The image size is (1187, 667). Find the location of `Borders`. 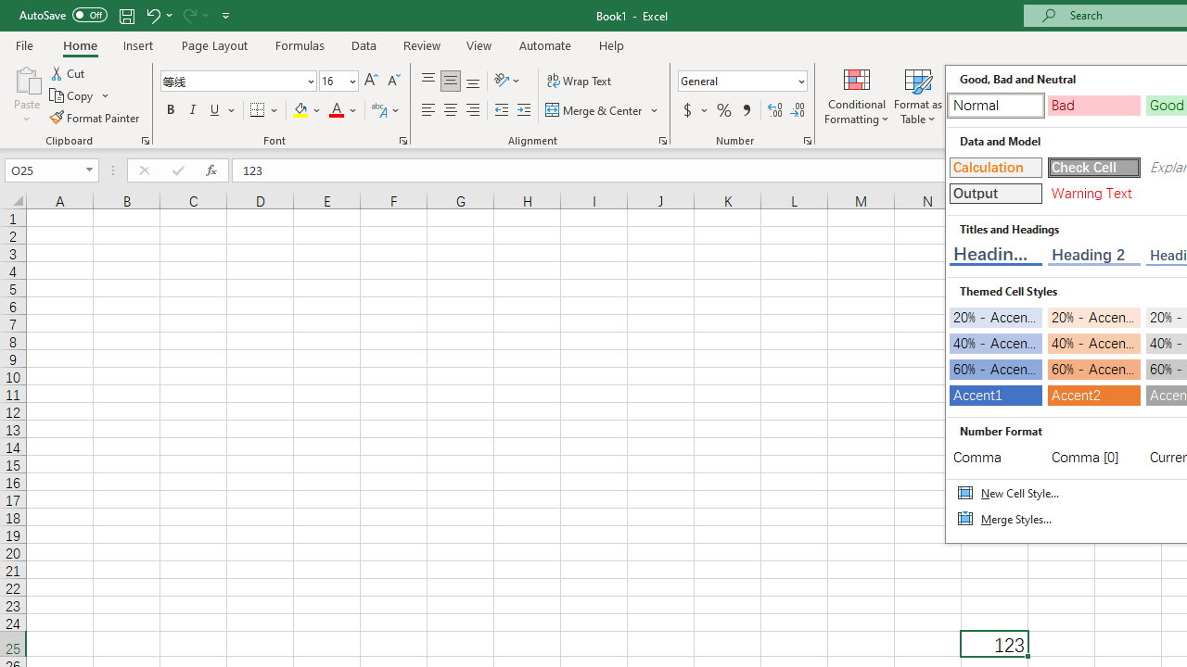

Borders is located at coordinates (265, 111).